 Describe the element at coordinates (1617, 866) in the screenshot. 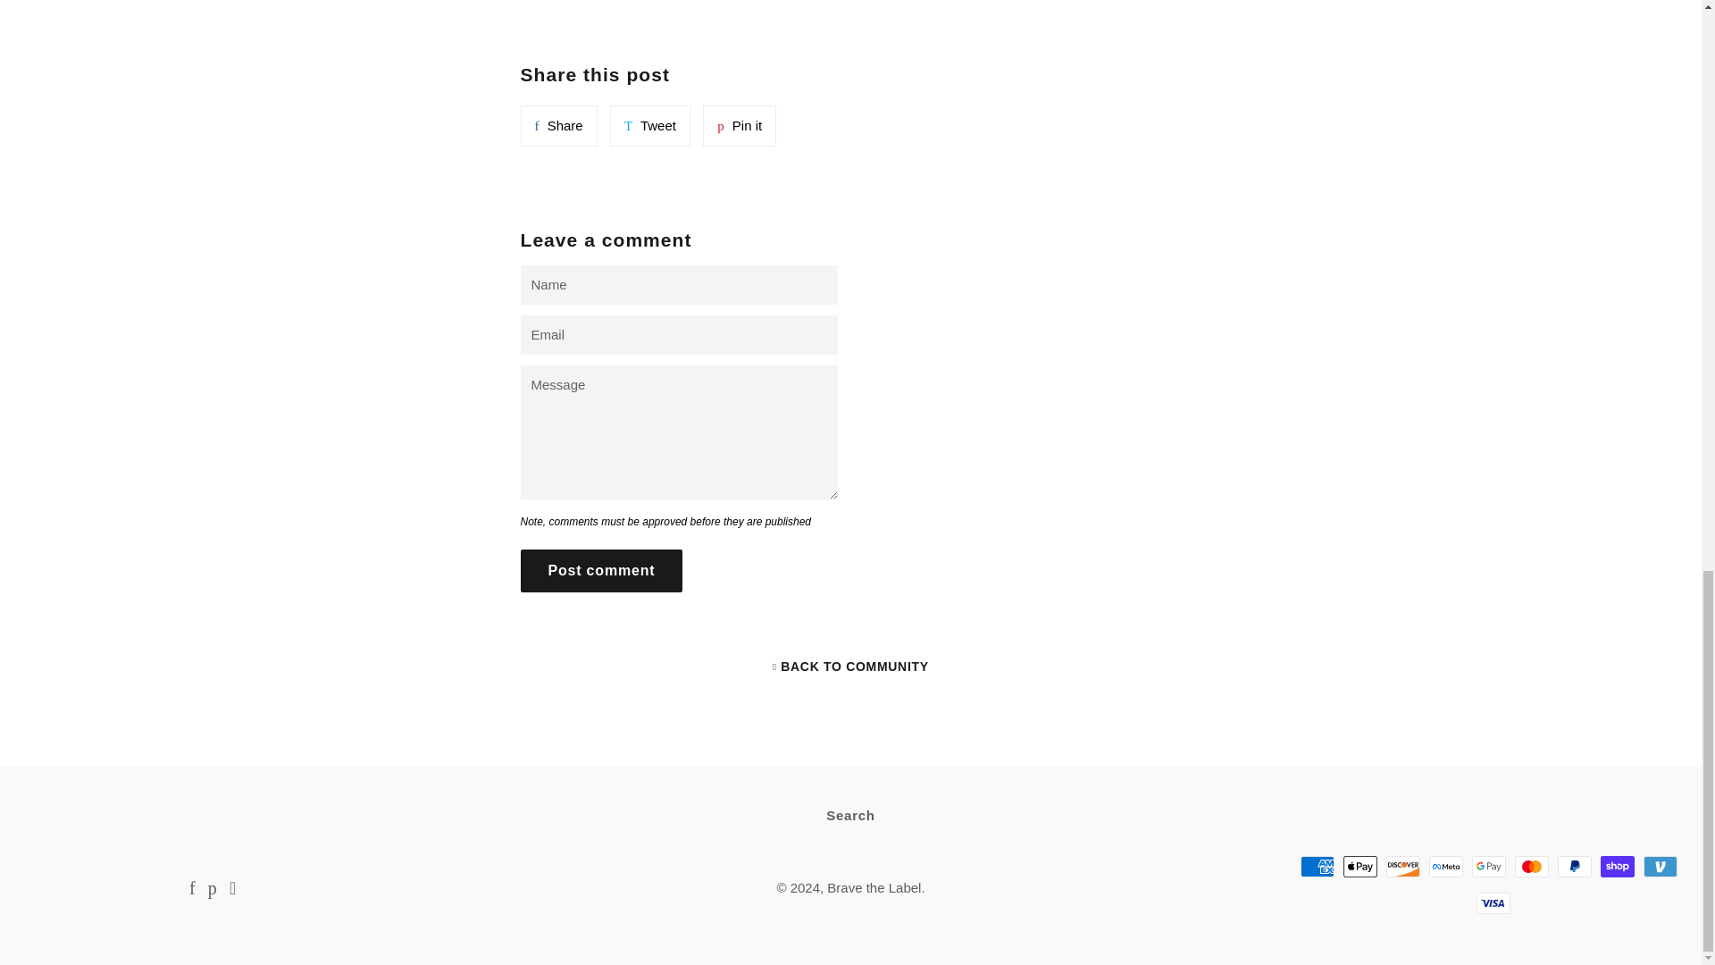

I see `Shop Pay` at that location.